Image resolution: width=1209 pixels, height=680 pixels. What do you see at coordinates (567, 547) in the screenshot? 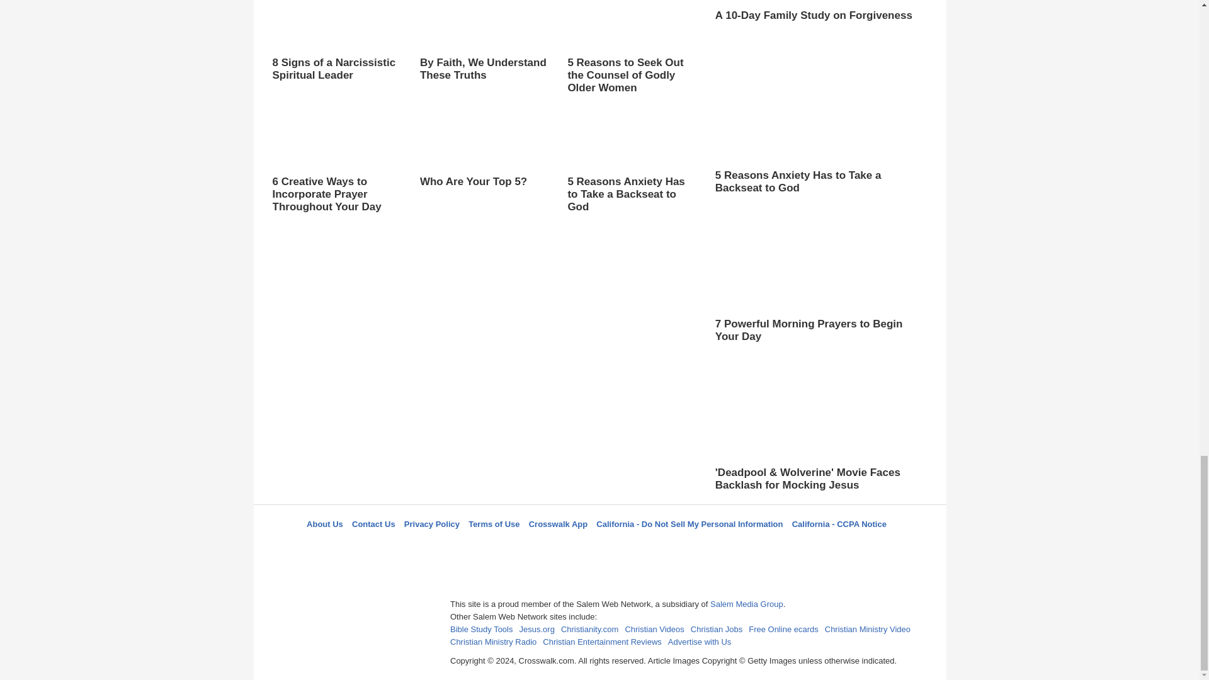
I see `Twitter` at bounding box center [567, 547].